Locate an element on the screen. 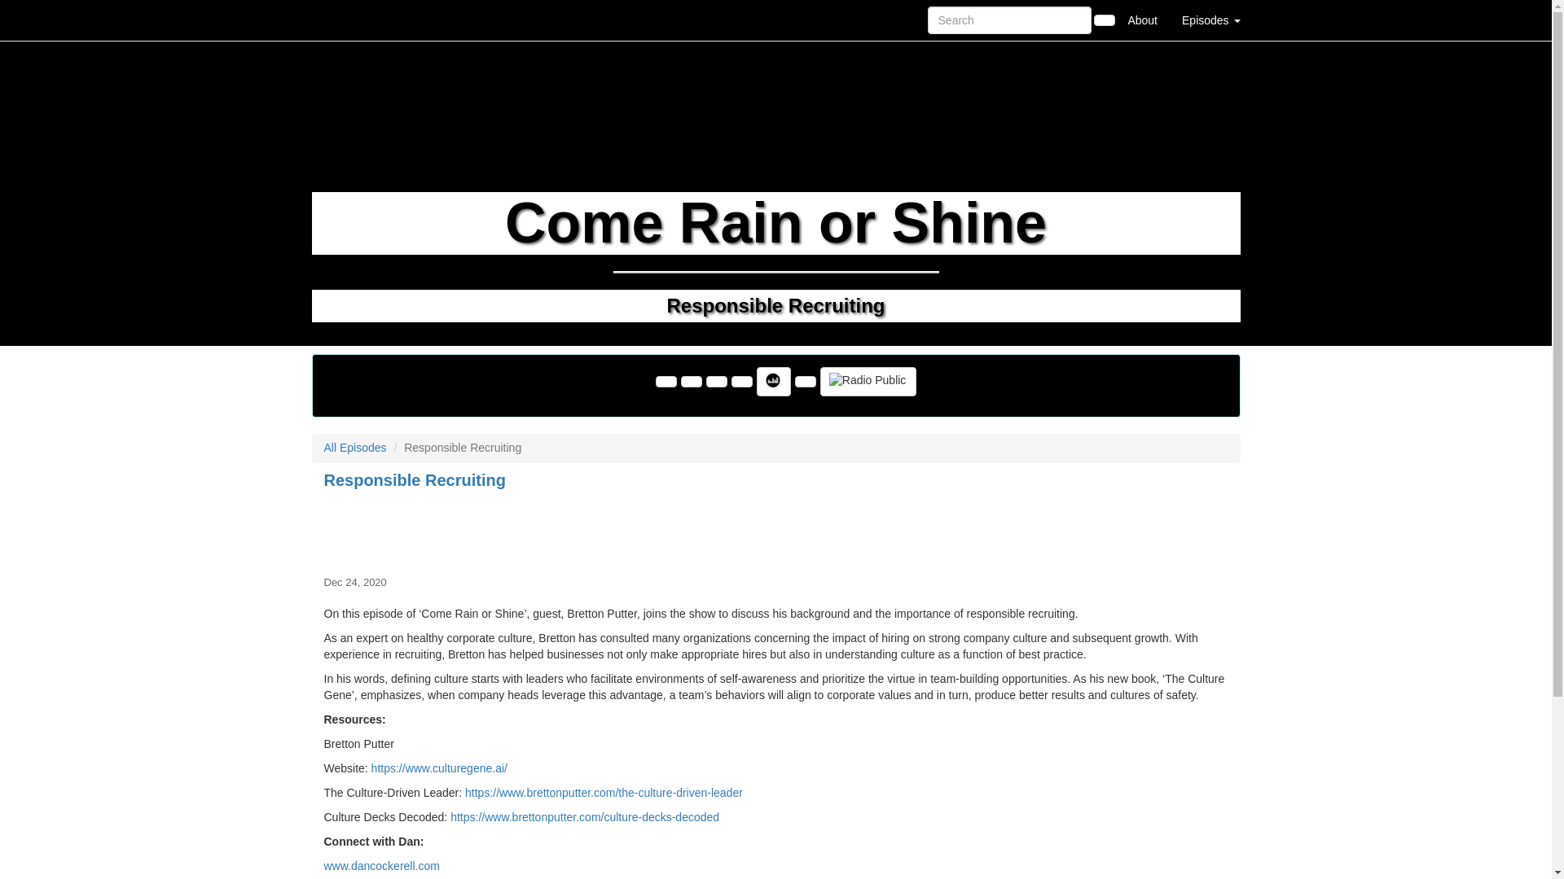  Listen on Apple Podcasts is located at coordinates (805, 382).